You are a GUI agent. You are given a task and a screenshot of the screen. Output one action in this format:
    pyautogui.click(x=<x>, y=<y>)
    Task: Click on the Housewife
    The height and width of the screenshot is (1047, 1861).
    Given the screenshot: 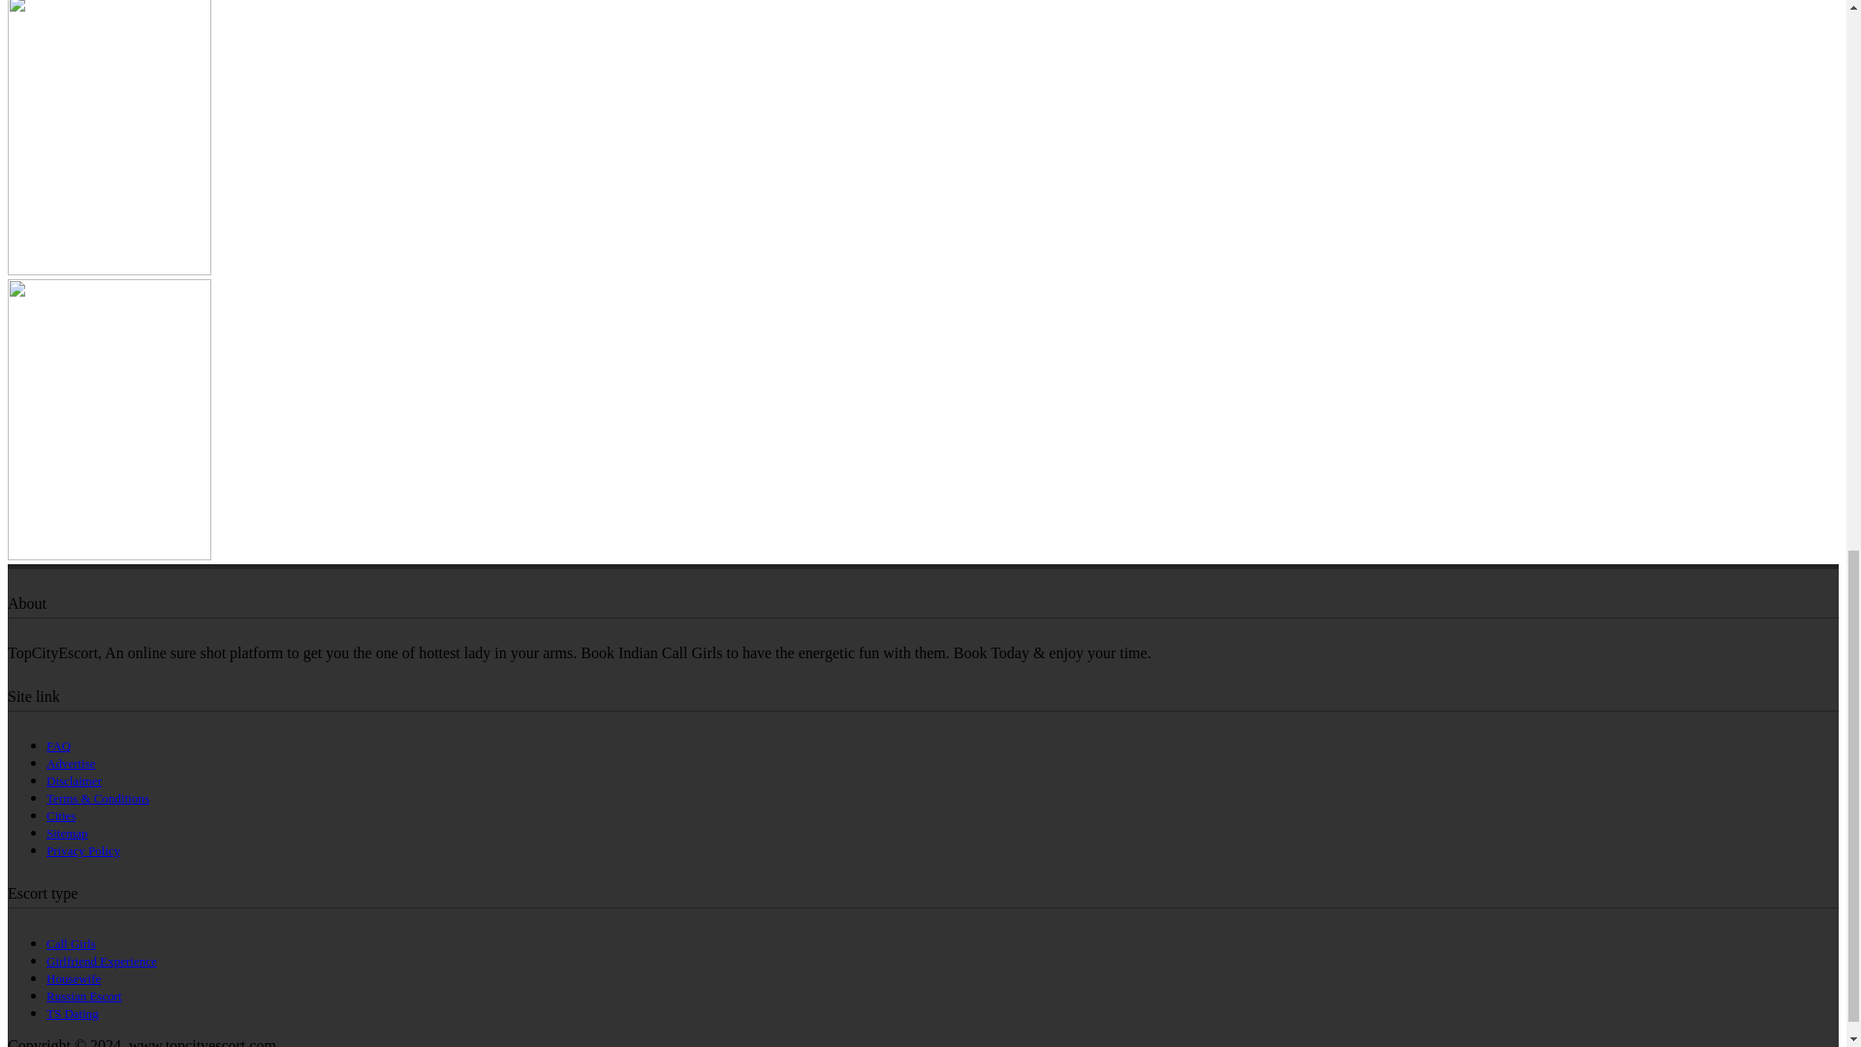 What is the action you would take?
    pyautogui.click(x=74, y=979)
    